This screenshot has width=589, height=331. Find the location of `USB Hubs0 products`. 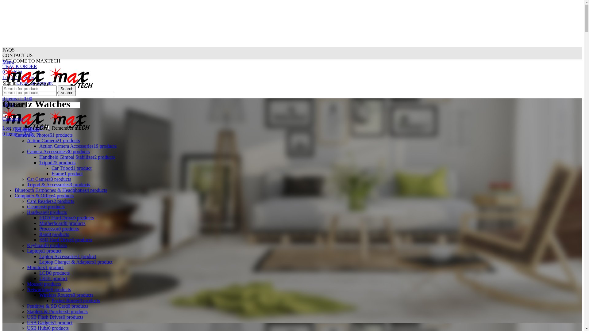

USB Hubs0 products is located at coordinates (48, 328).